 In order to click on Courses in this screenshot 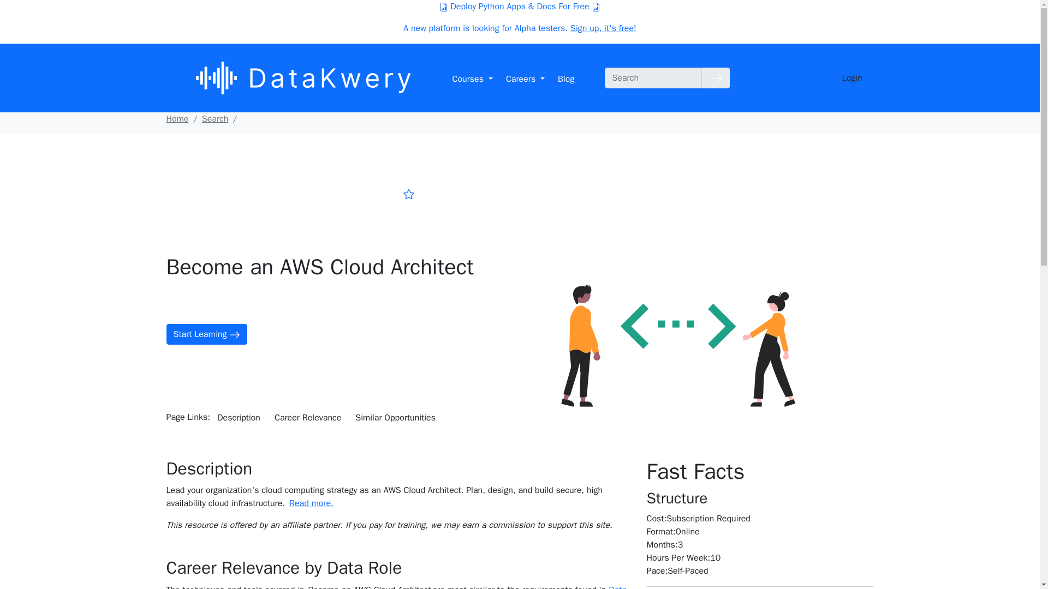, I will do `click(472, 79)`.